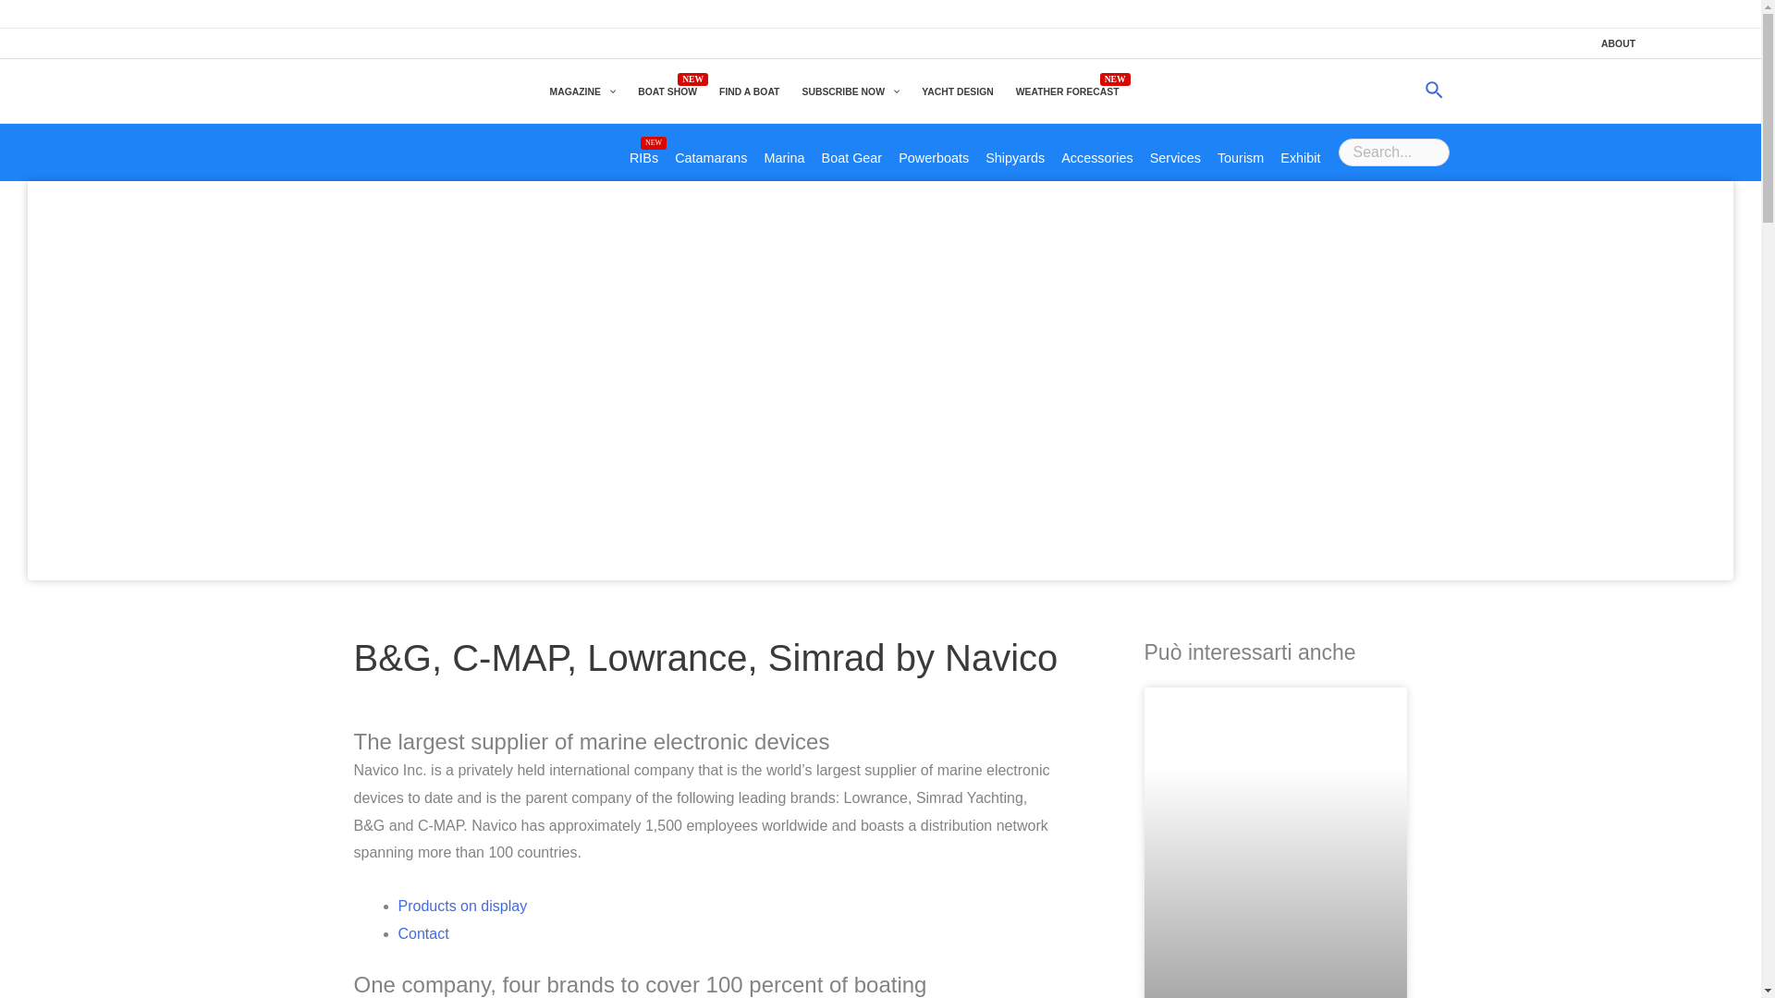  What do you see at coordinates (1067, 91) in the screenshot?
I see `WEATHER FORECAST` at bounding box center [1067, 91].